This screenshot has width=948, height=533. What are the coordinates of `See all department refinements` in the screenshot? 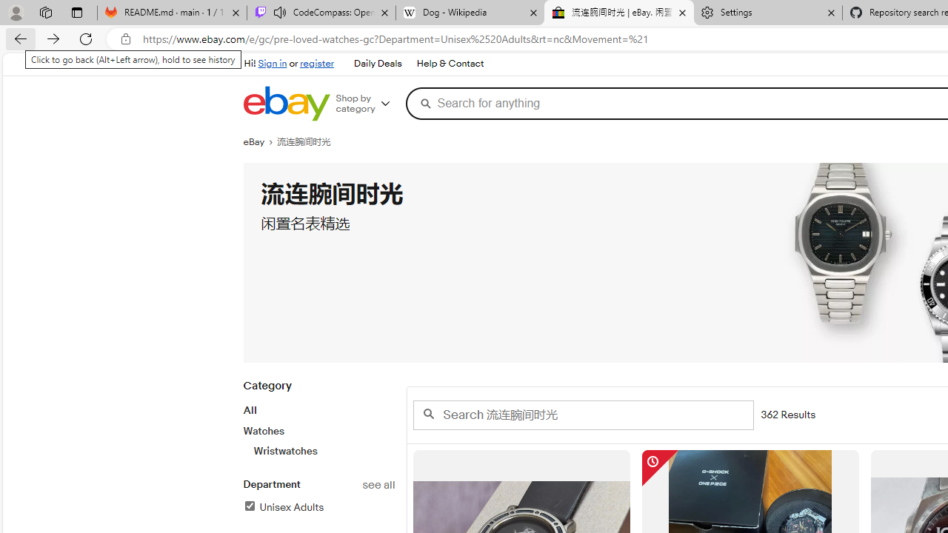 It's located at (378, 485).